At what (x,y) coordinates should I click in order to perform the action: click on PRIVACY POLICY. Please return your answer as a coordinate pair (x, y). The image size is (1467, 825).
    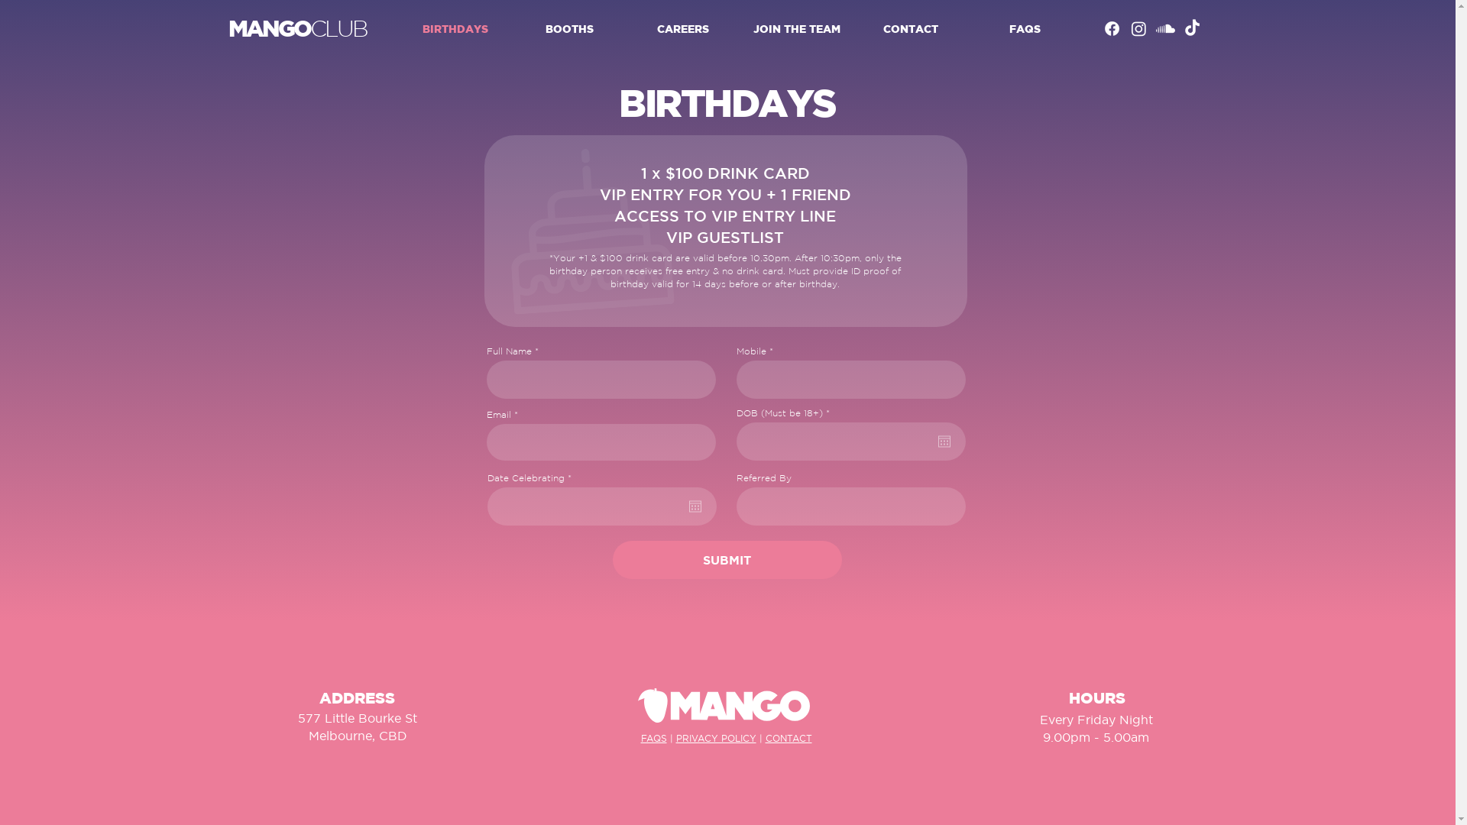
    Looking at the image, I should click on (717, 738).